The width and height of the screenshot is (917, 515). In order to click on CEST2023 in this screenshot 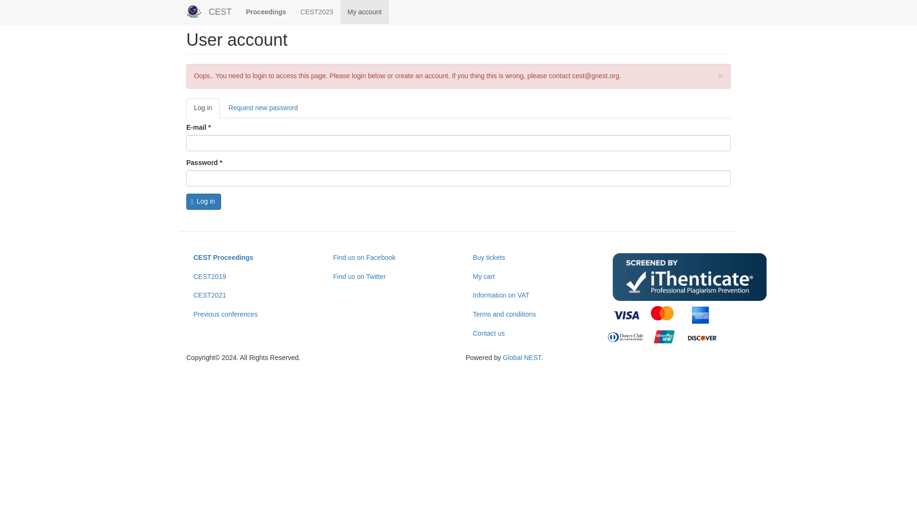, I will do `click(317, 11)`.